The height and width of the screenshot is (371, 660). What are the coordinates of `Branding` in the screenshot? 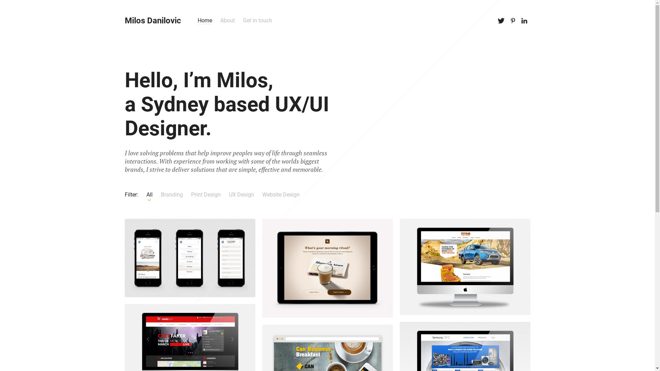 It's located at (172, 194).